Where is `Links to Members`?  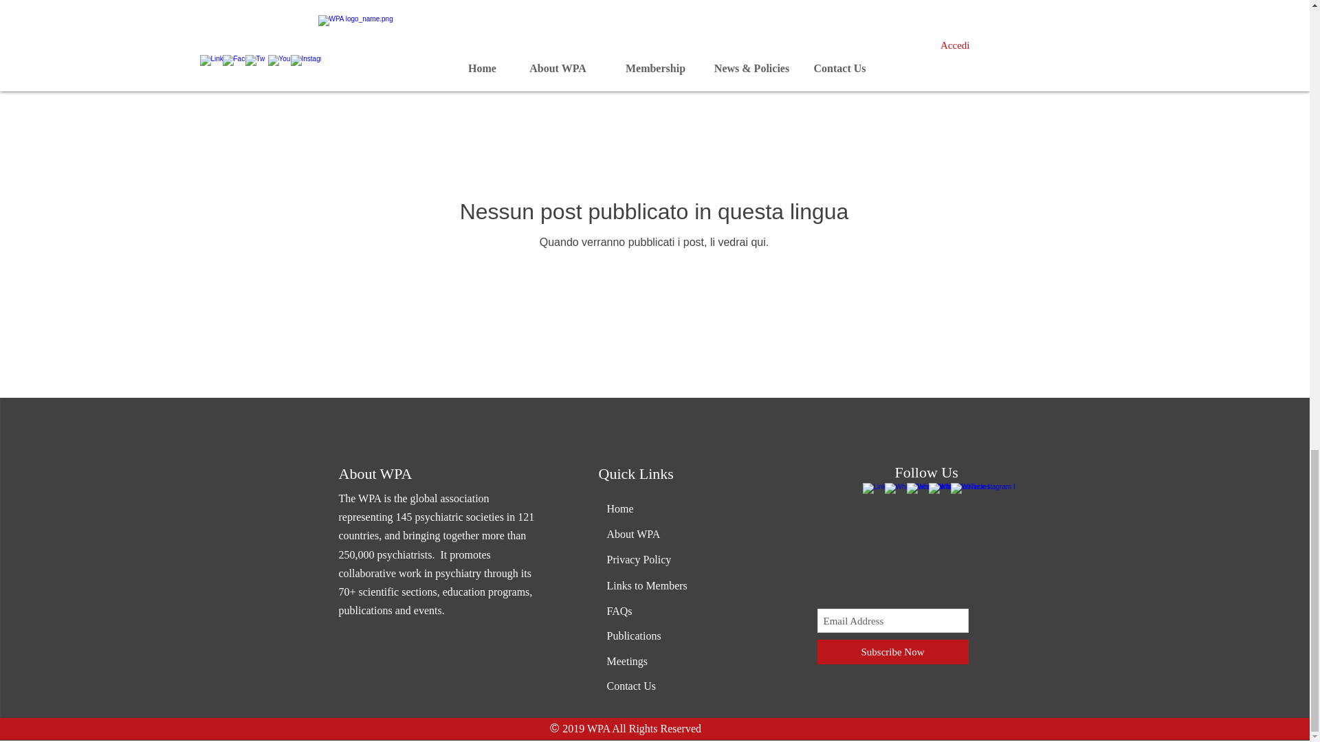 Links to Members is located at coordinates (646, 585).